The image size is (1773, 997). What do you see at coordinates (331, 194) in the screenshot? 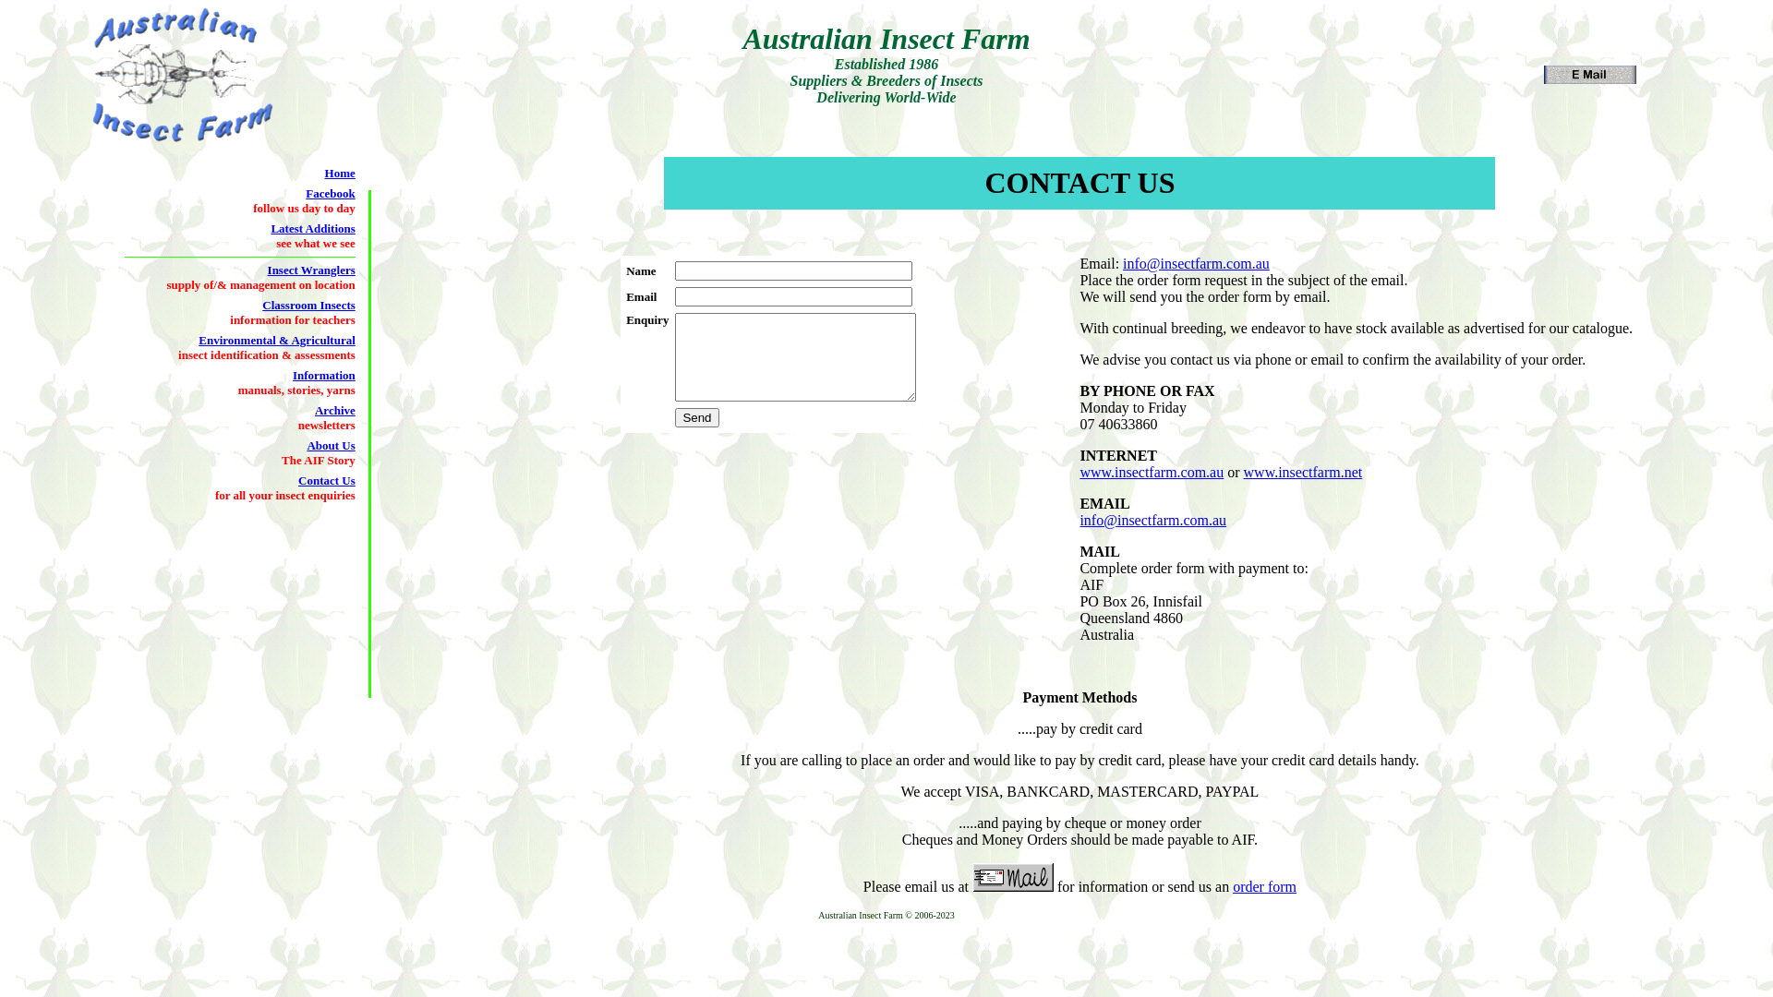
I see `Facebook` at bounding box center [331, 194].